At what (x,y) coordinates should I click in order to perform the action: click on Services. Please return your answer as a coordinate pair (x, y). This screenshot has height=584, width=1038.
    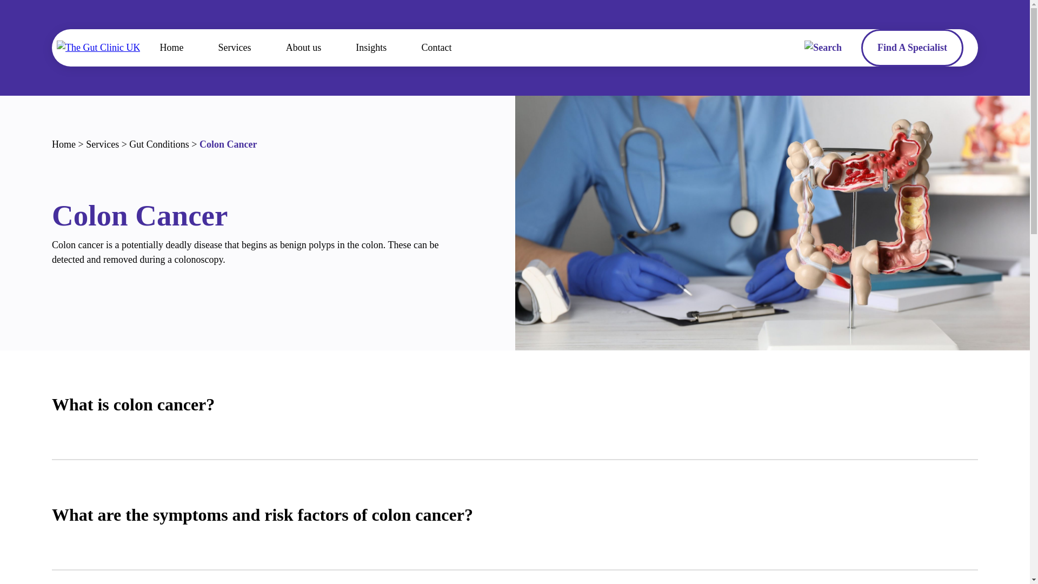
    Looking at the image, I should click on (103, 144).